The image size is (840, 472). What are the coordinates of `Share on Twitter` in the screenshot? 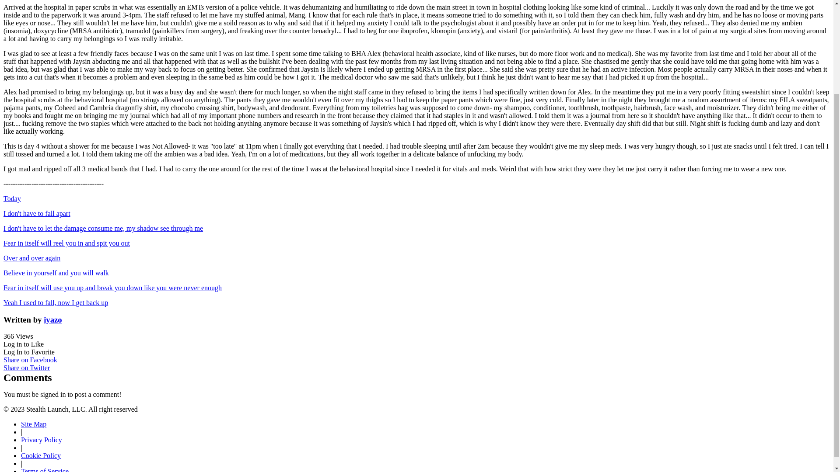 It's located at (26, 367).